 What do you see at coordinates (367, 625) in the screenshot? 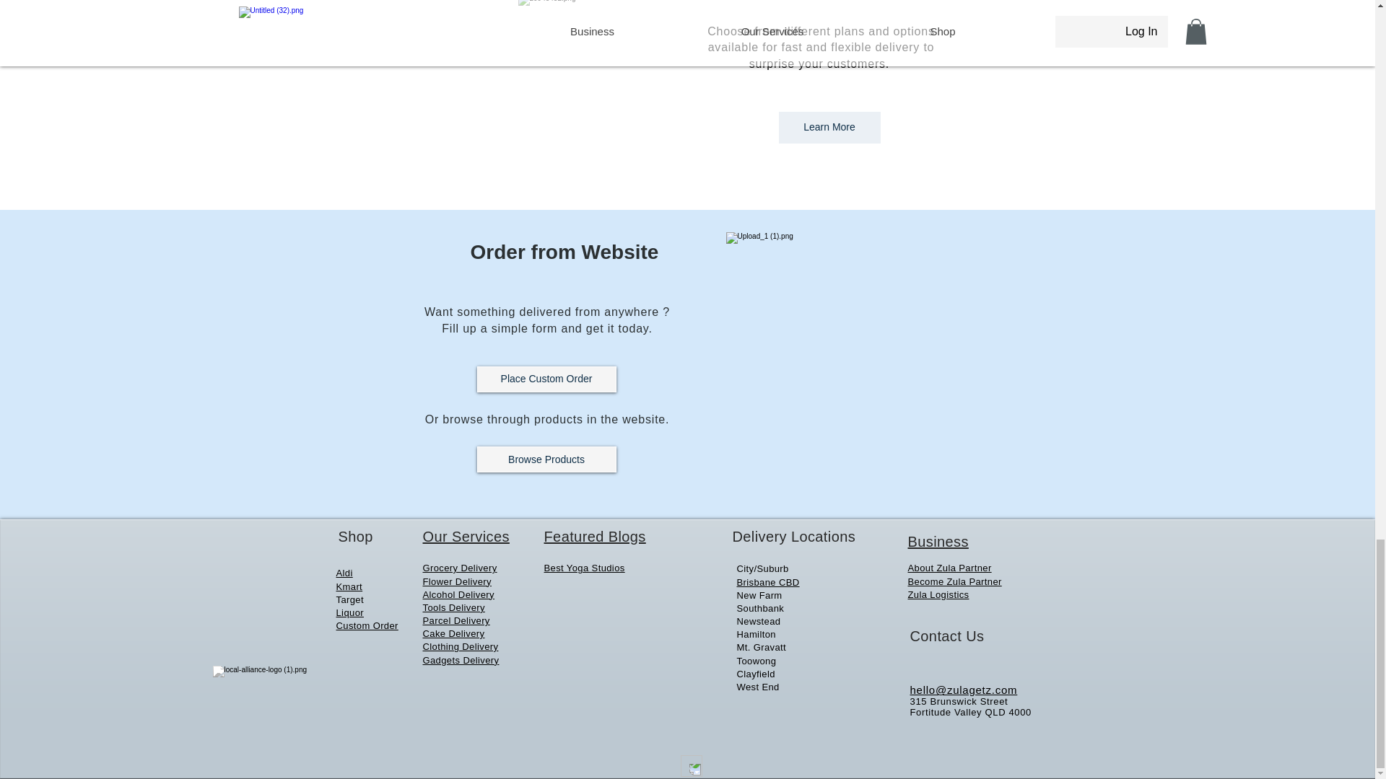
I see `Custom Order` at bounding box center [367, 625].